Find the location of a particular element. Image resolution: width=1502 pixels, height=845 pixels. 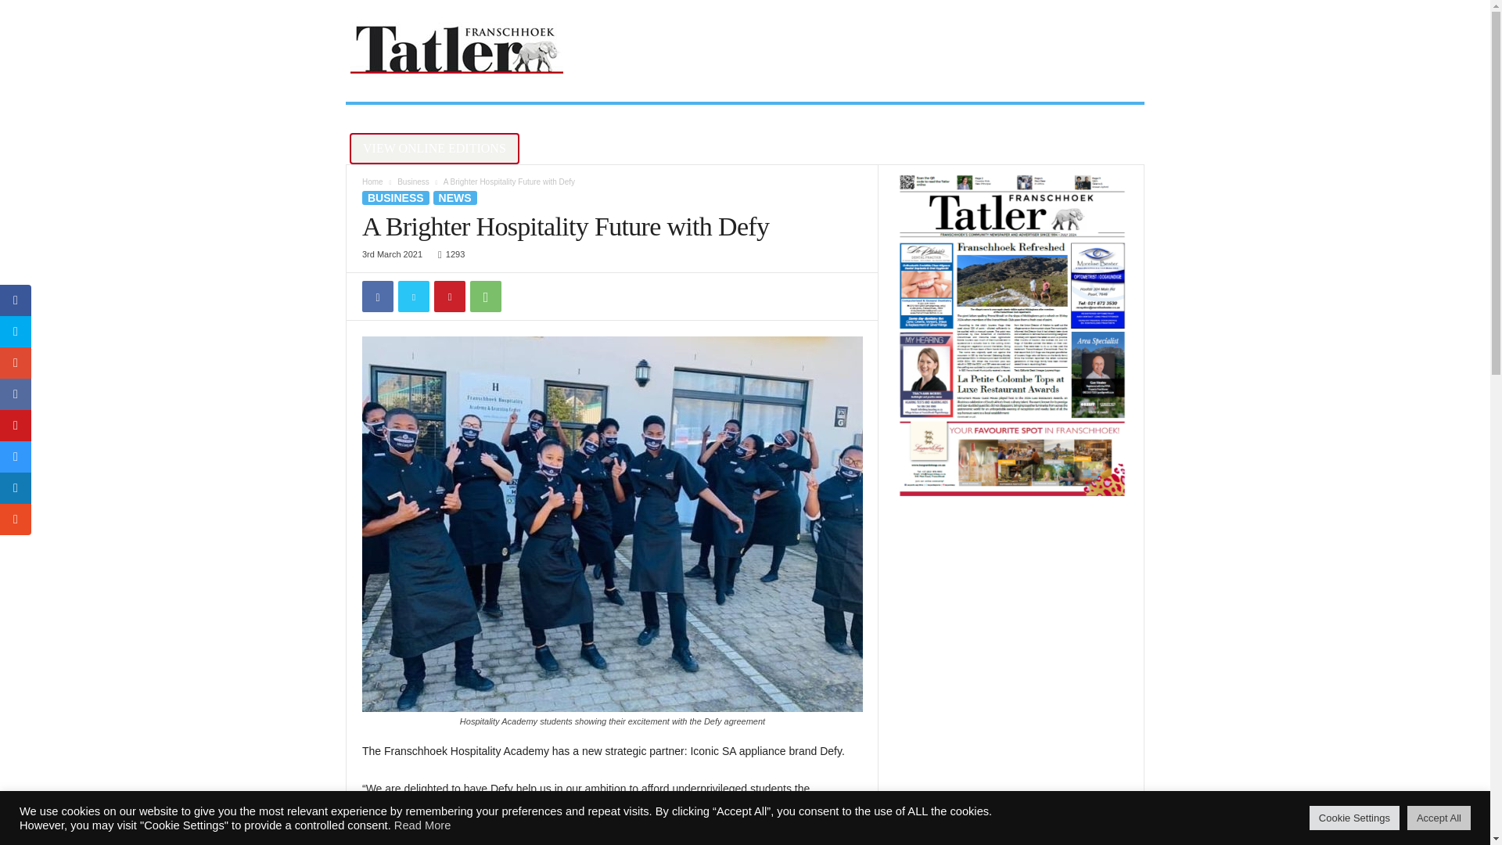

NEWS is located at coordinates (445, 118).